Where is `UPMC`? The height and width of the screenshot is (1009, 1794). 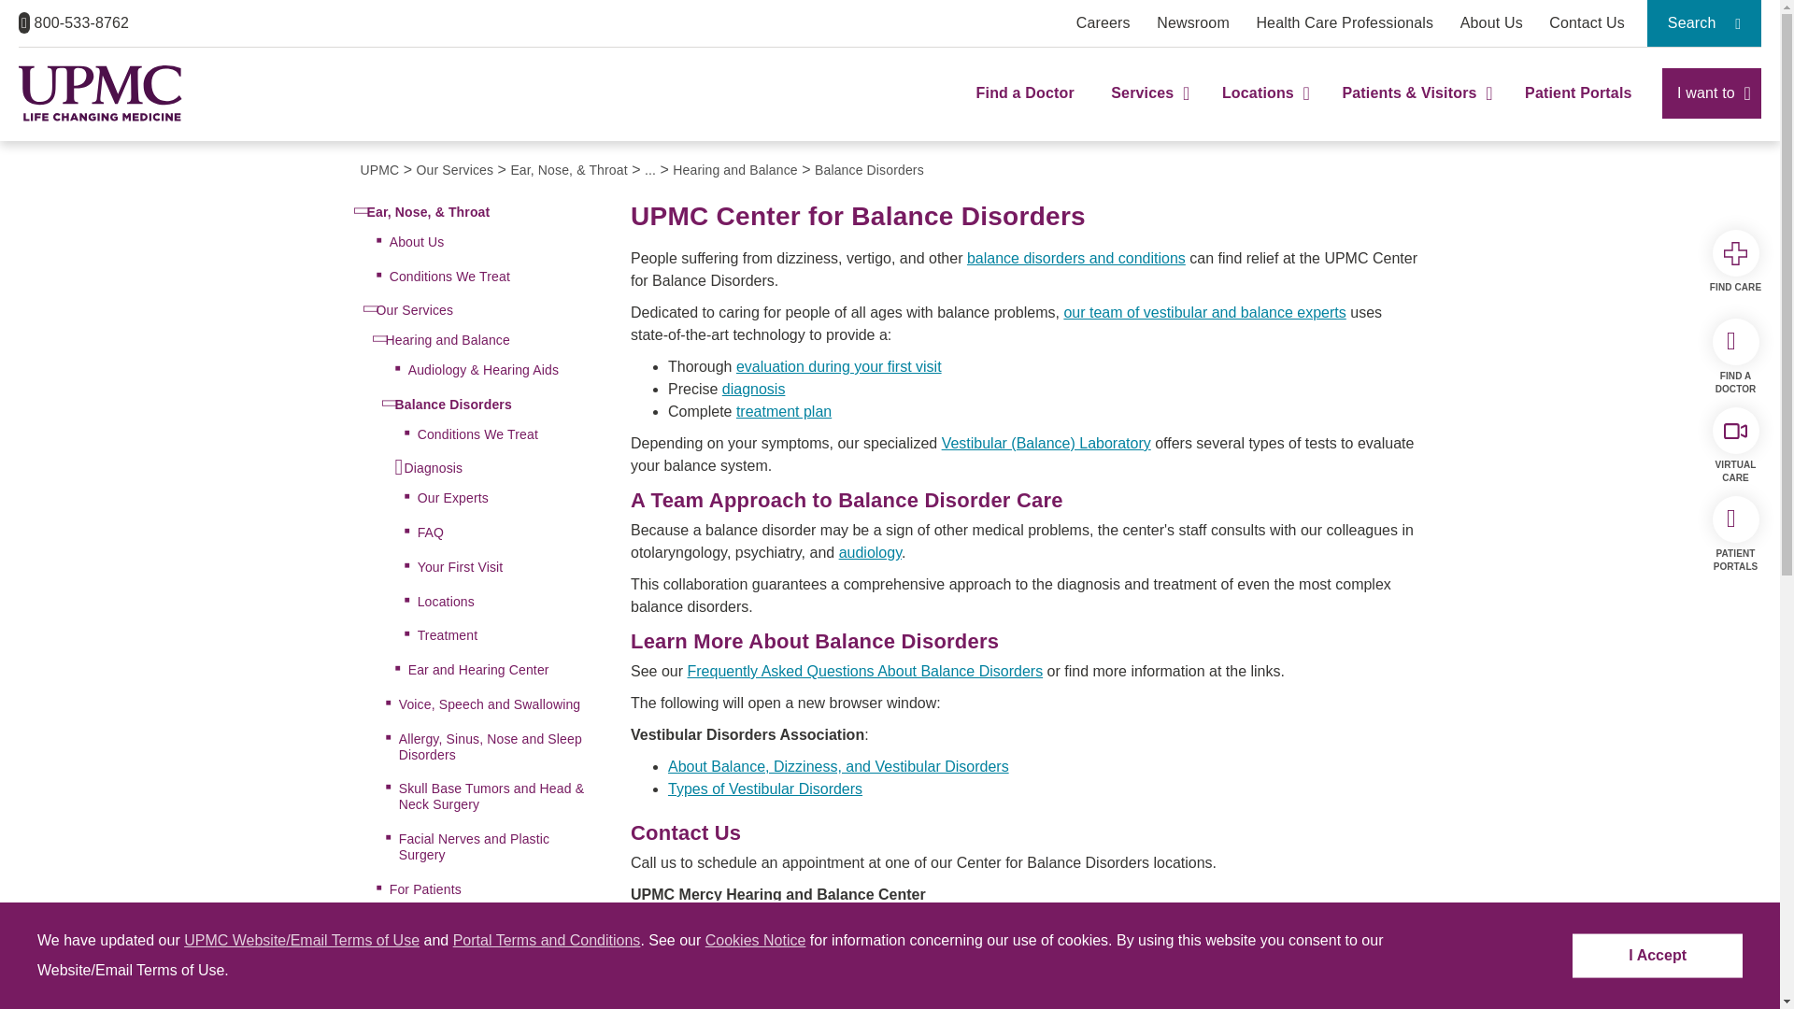
UPMC is located at coordinates (100, 93).